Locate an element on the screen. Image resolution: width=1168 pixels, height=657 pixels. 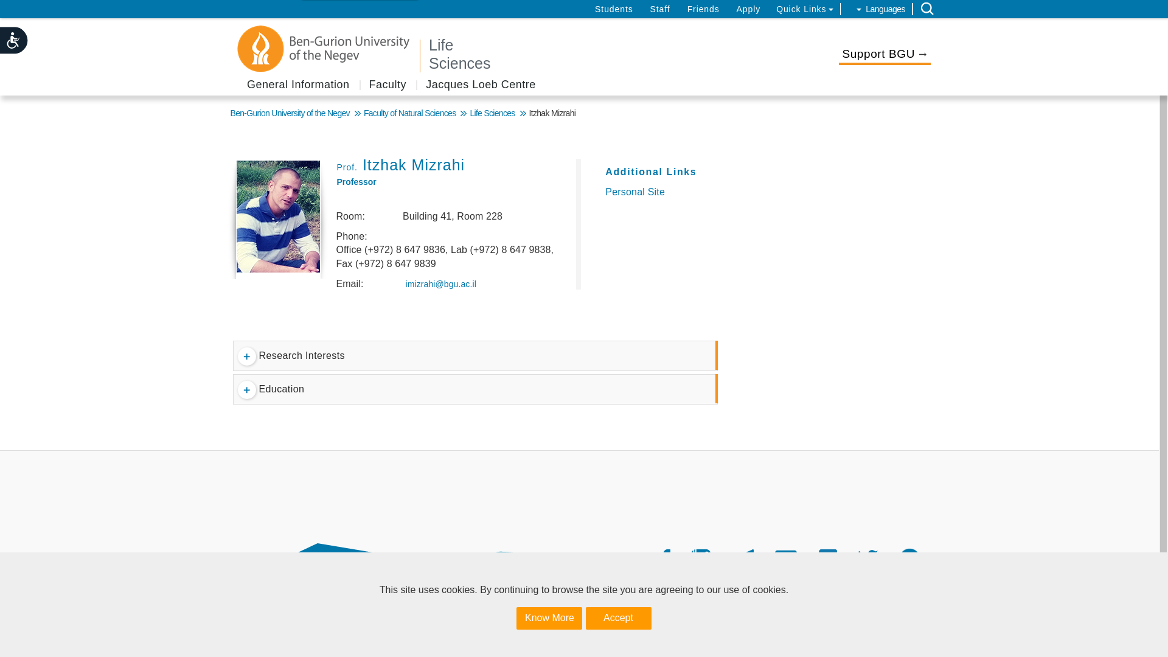
Search in site is located at coordinates (927, 9).